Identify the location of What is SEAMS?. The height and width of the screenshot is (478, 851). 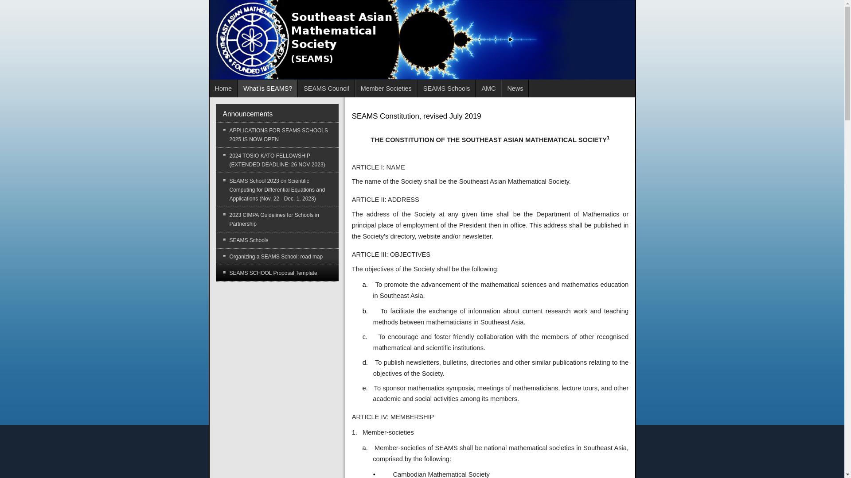
(268, 89).